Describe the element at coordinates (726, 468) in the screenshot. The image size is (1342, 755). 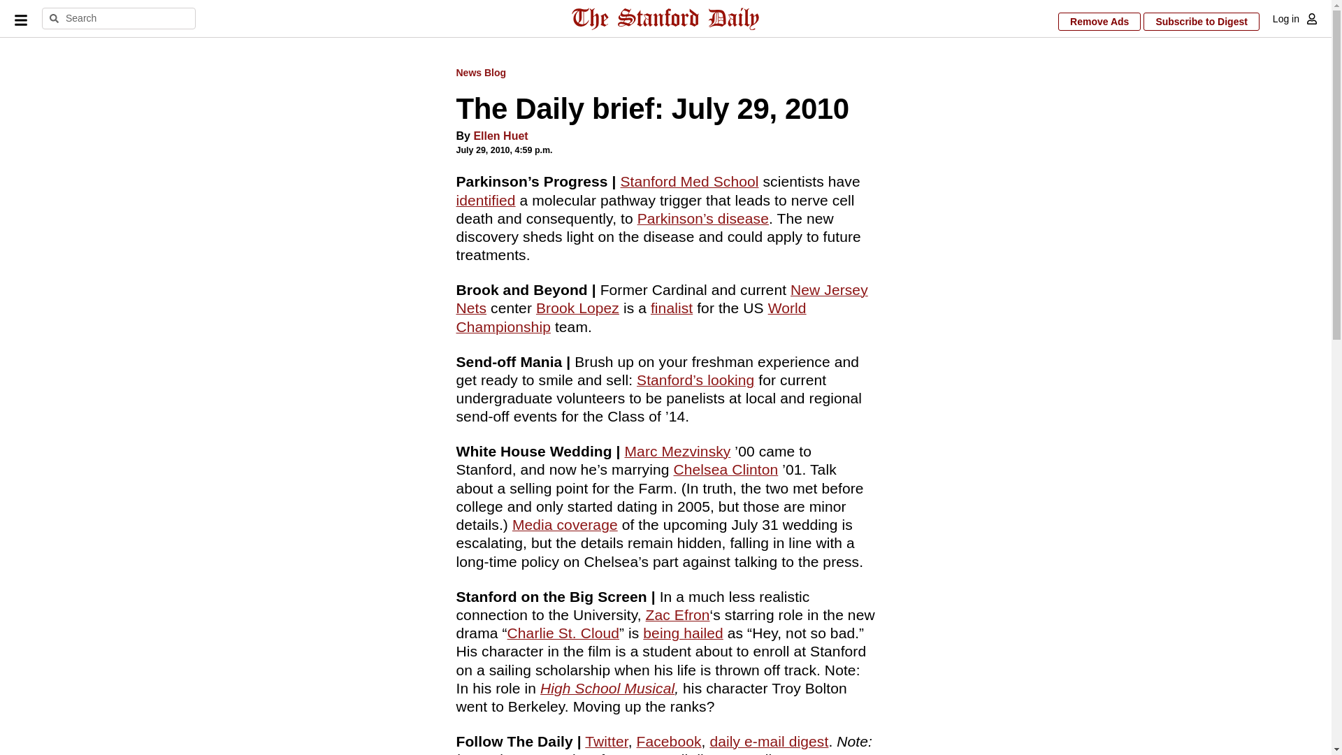
I see `Chelsea Clinton` at that location.